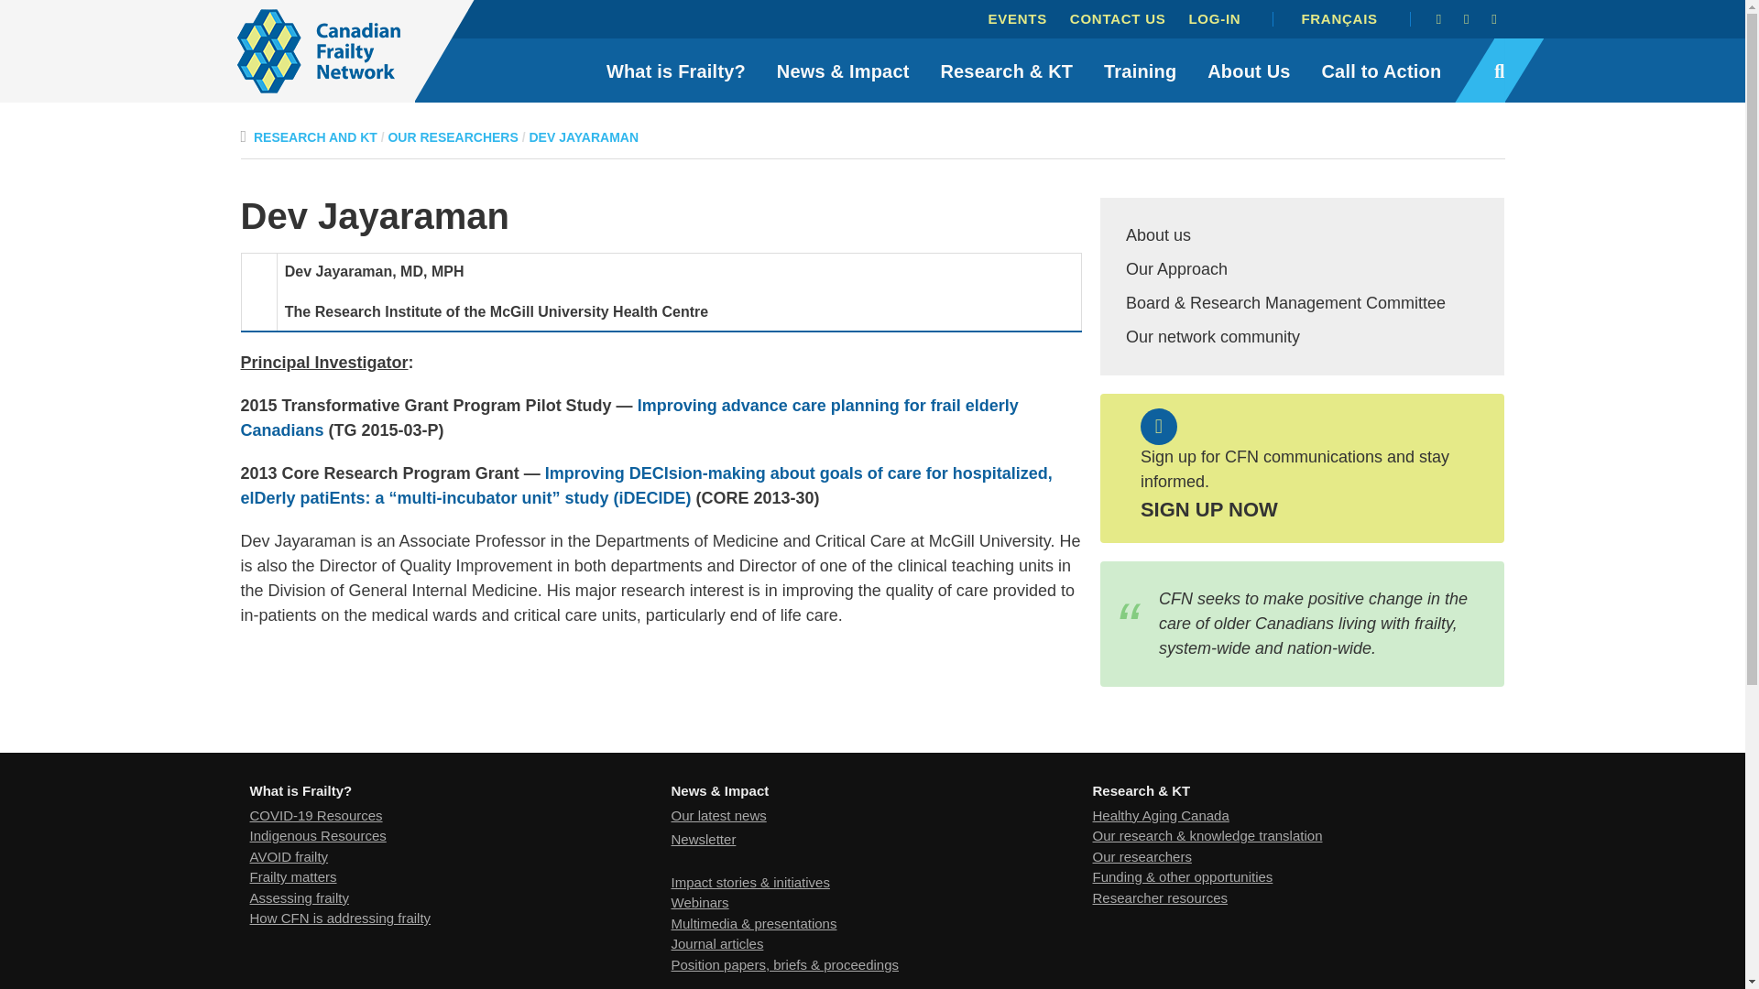  Describe the element at coordinates (315, 136) in the screenshot. I see `Go to Research and KT.` at that location.